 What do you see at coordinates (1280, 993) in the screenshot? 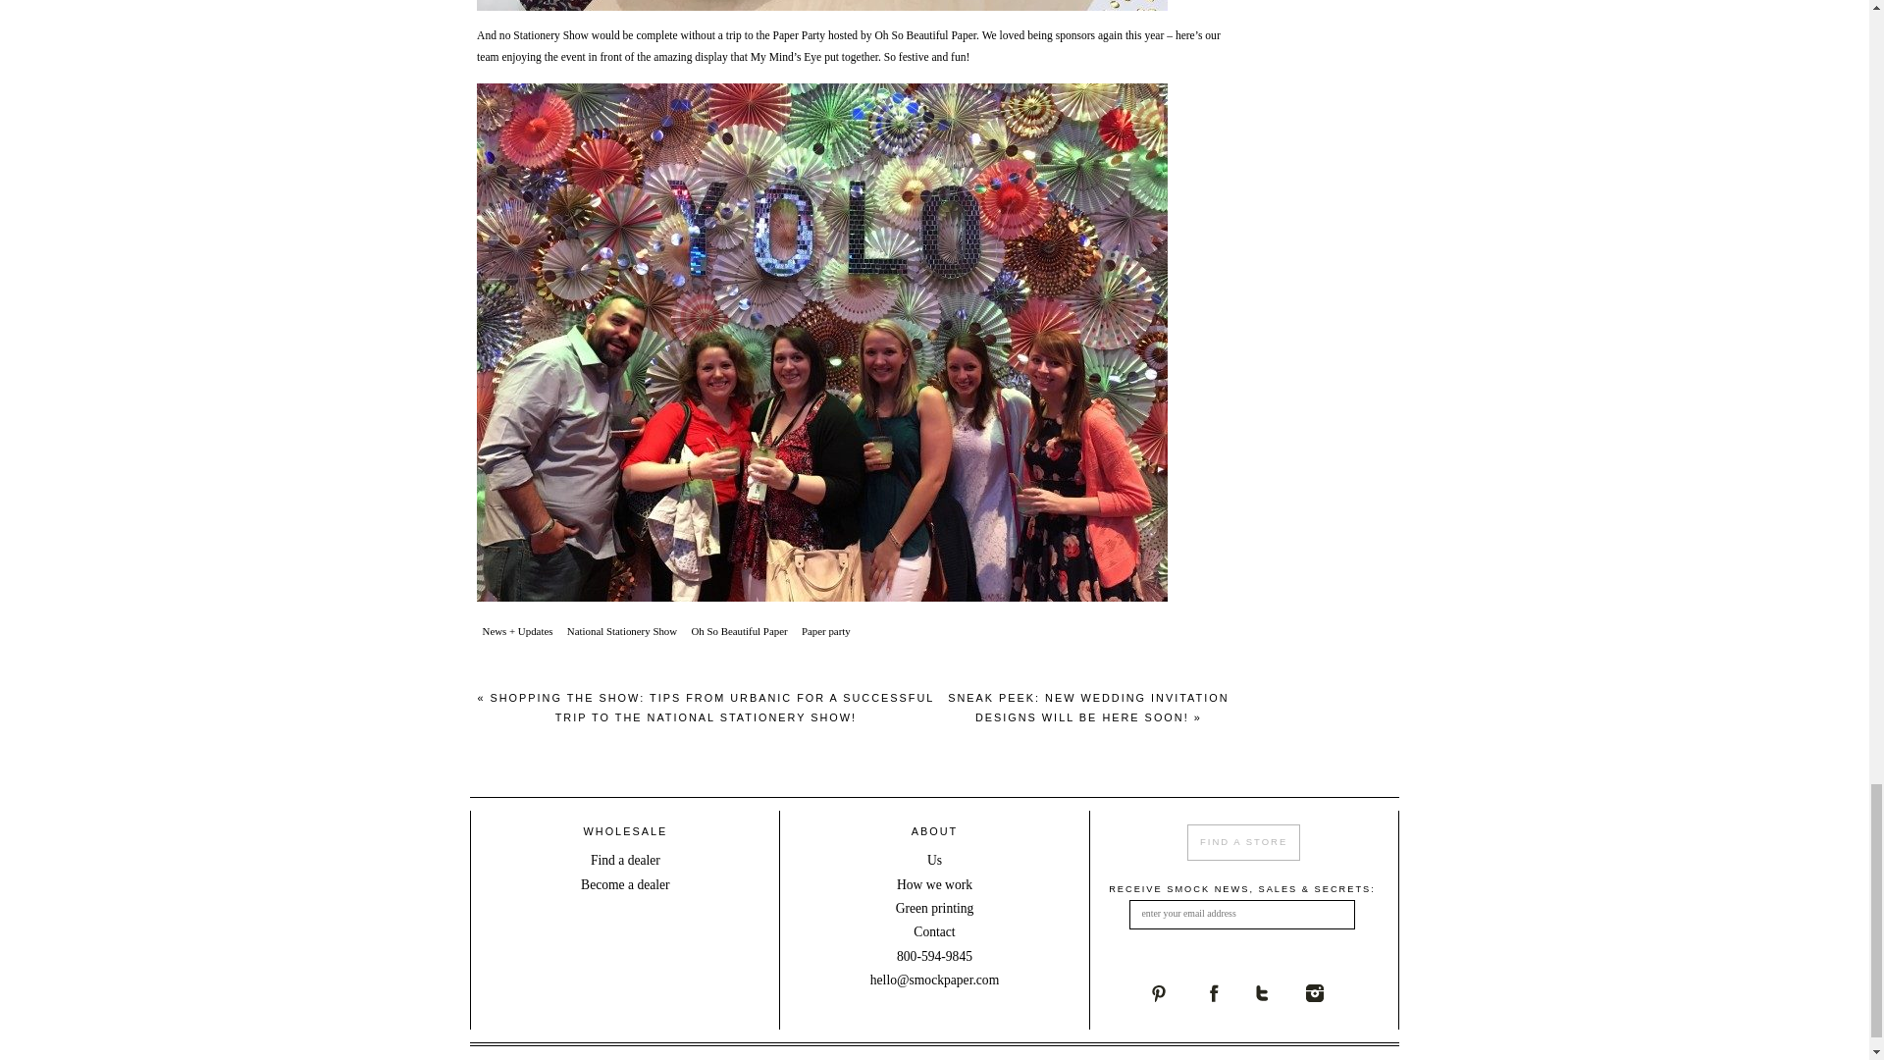
I see `Our Twitter Feed` at bounding box center [1280, 993].